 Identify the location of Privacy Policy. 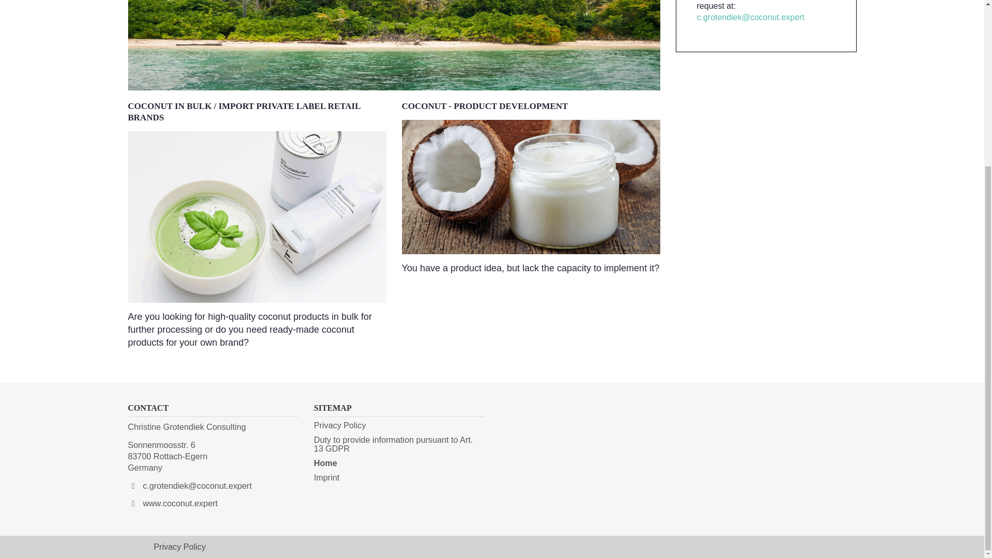
(180, 547).